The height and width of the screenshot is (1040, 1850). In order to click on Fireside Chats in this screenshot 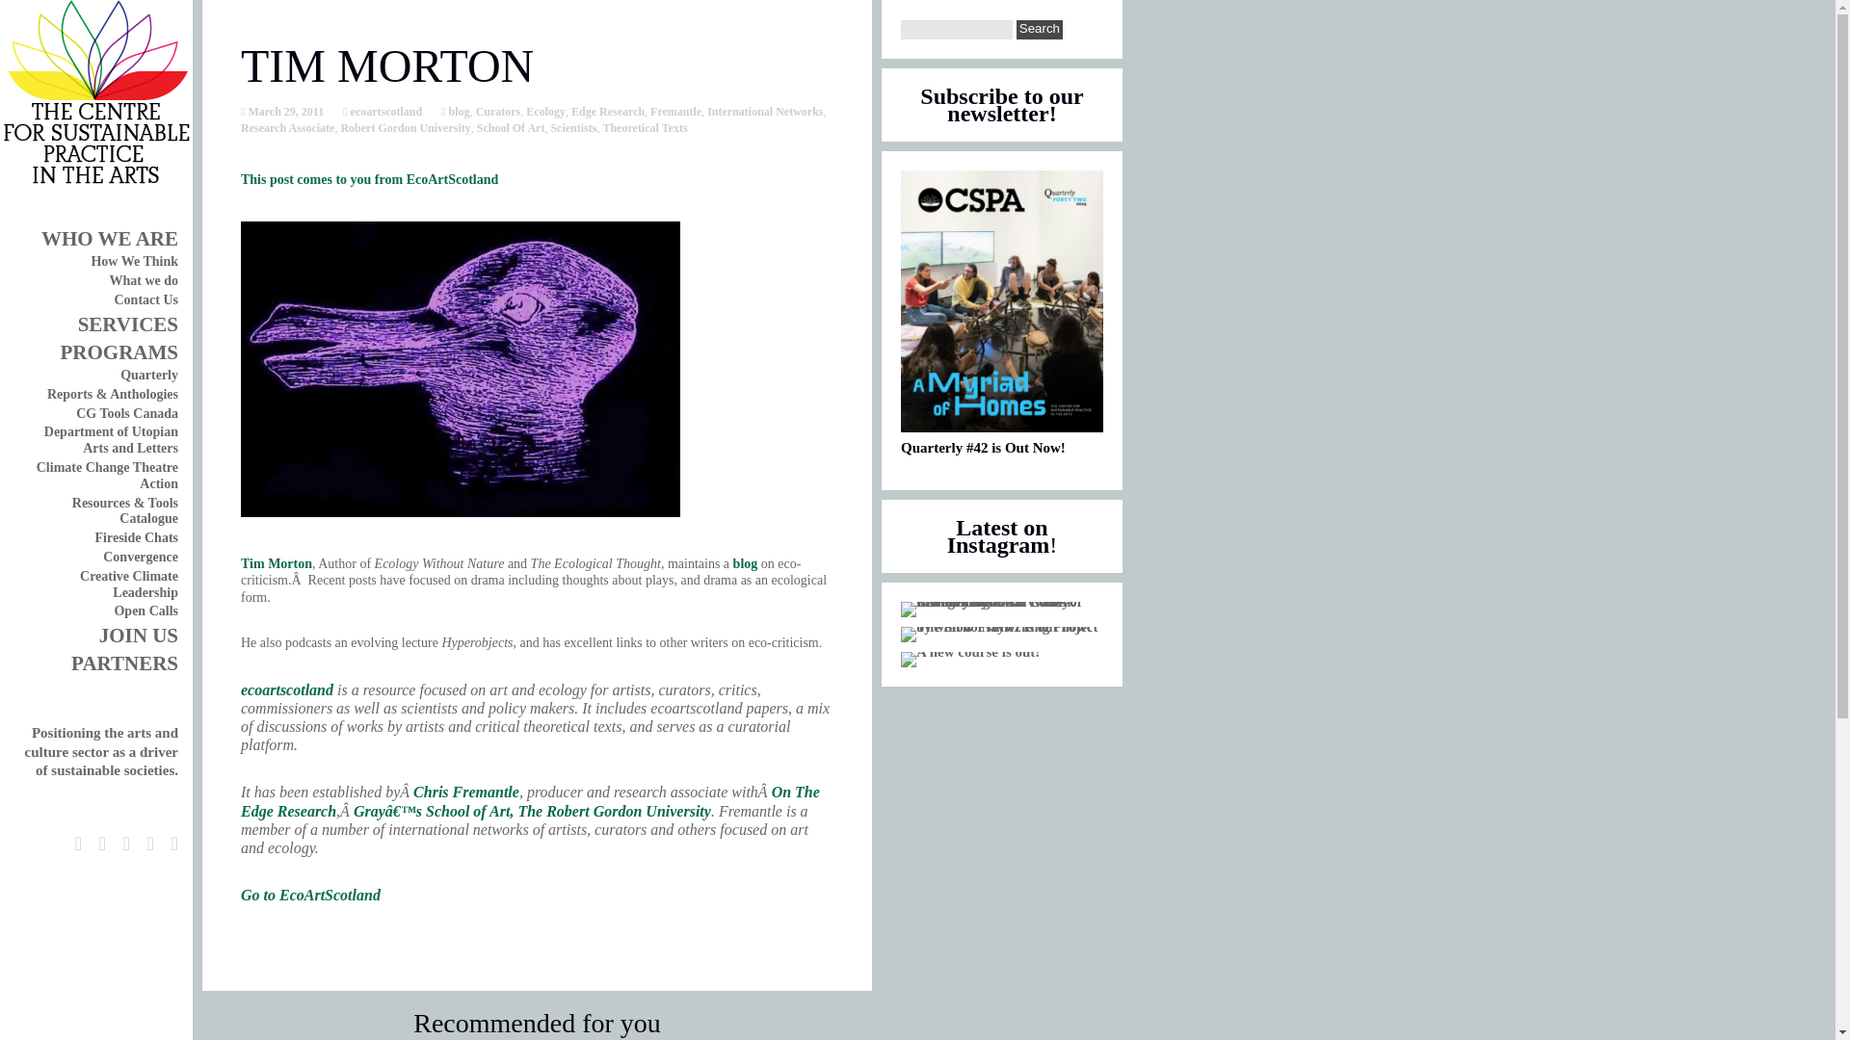, I will do `click(137, 537)`.